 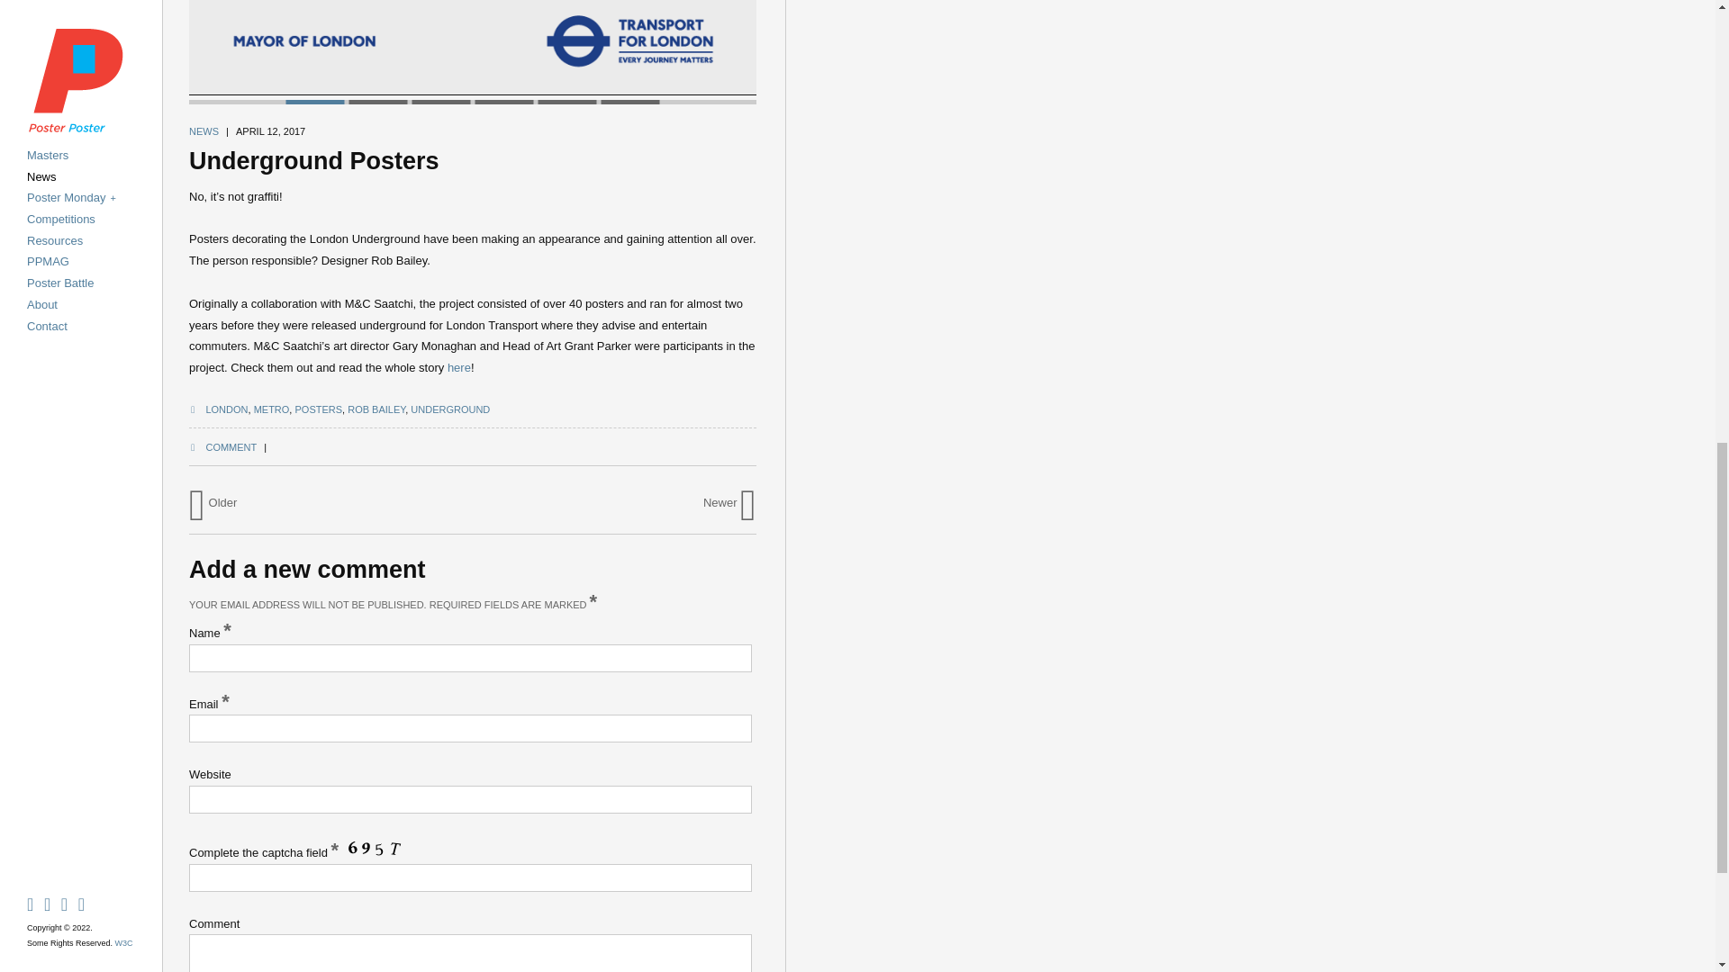 What do you see at coordinates (318, 409) in the screenshot?
I see `POSTERS` at bounding box center [318, 409].